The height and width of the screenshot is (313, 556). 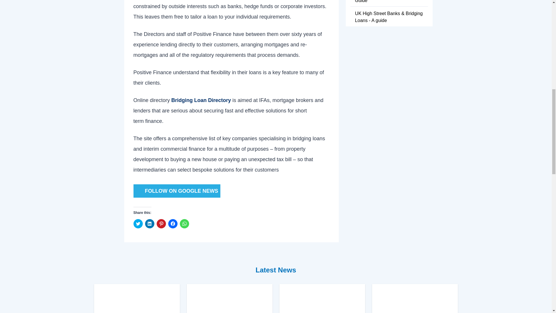 What do you see at coordinates (149, 224) in the screenshot?
I see `Click to share on LinkedIn` at bounding box center [149, 224].